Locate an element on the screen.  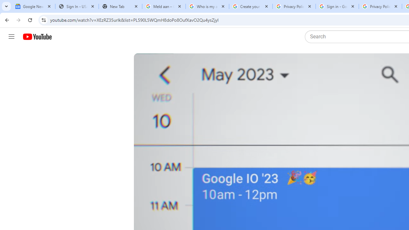
Google News is located at coordinates (33, 6).